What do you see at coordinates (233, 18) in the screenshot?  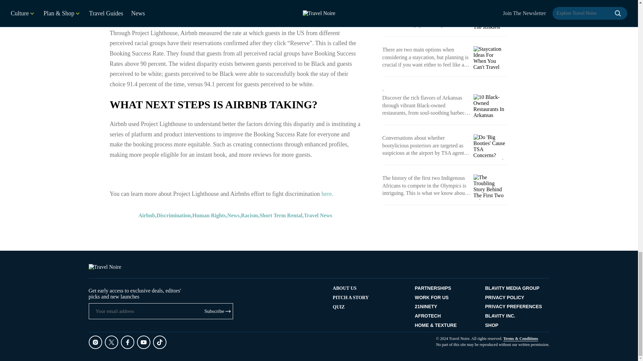 I see `News` at bounding box center [233, 18].